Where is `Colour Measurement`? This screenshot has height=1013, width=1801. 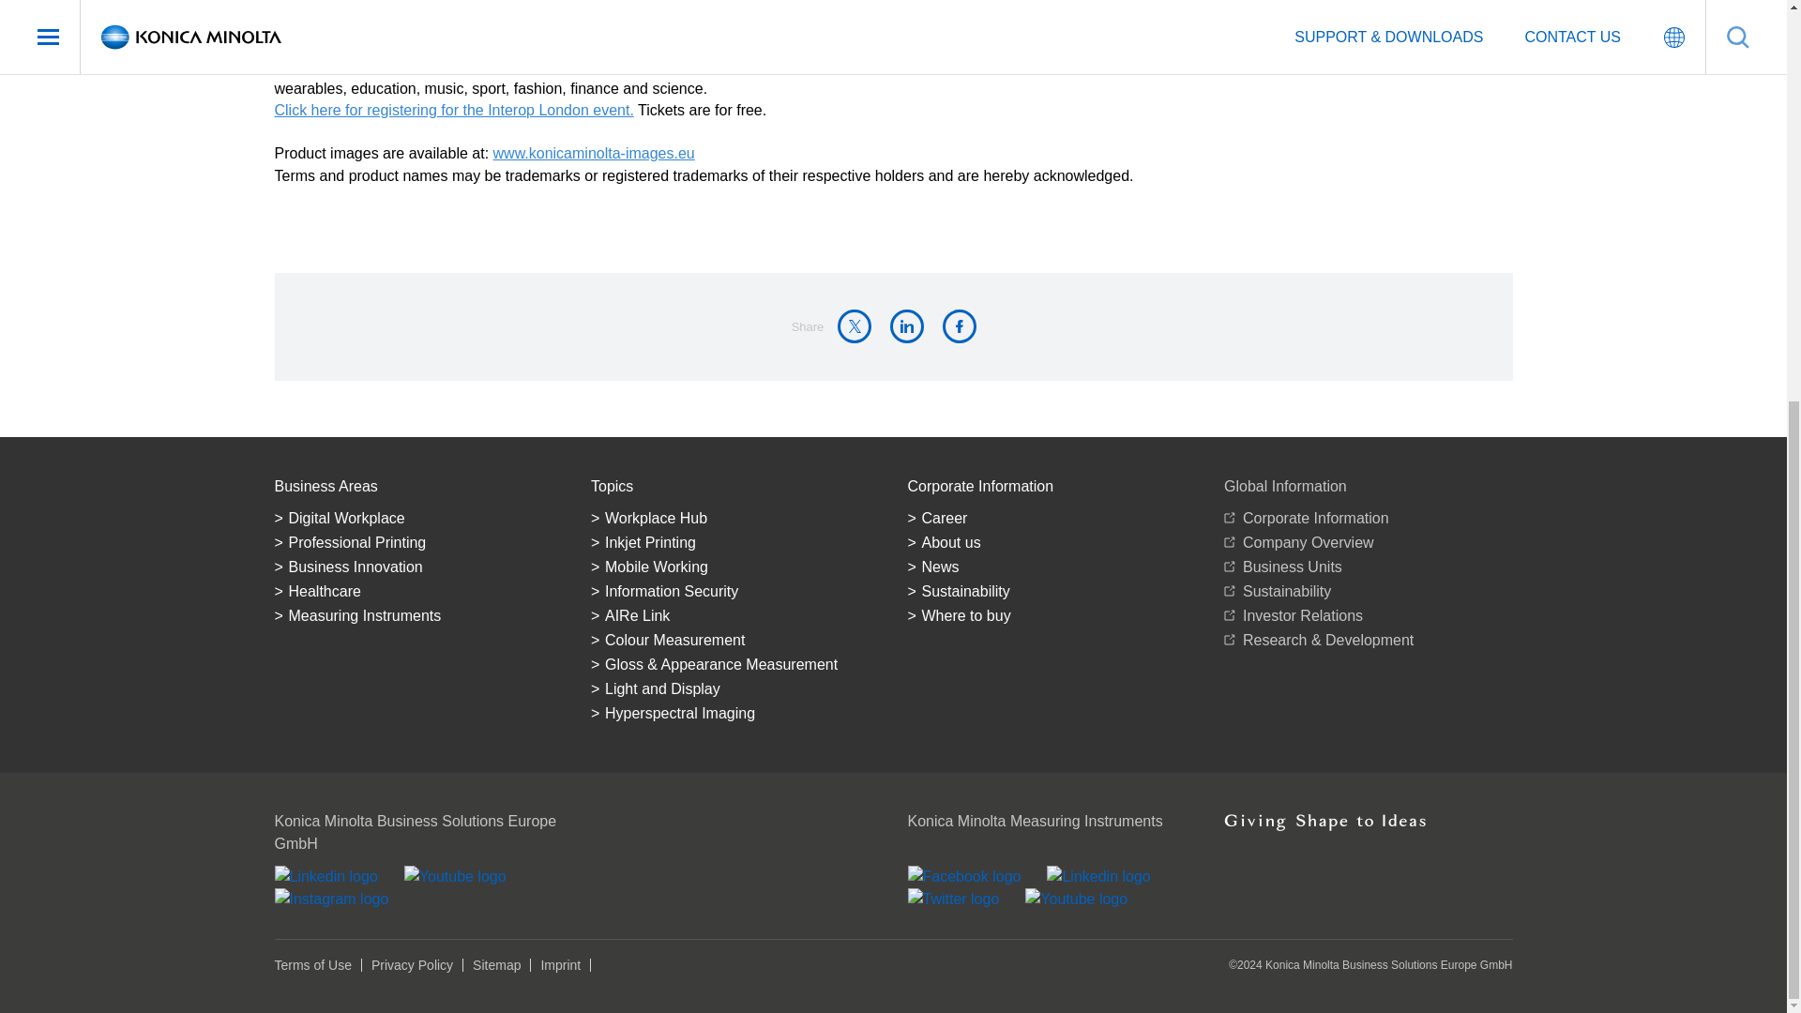
Colour Measurement is located at coordinates (735, 640).